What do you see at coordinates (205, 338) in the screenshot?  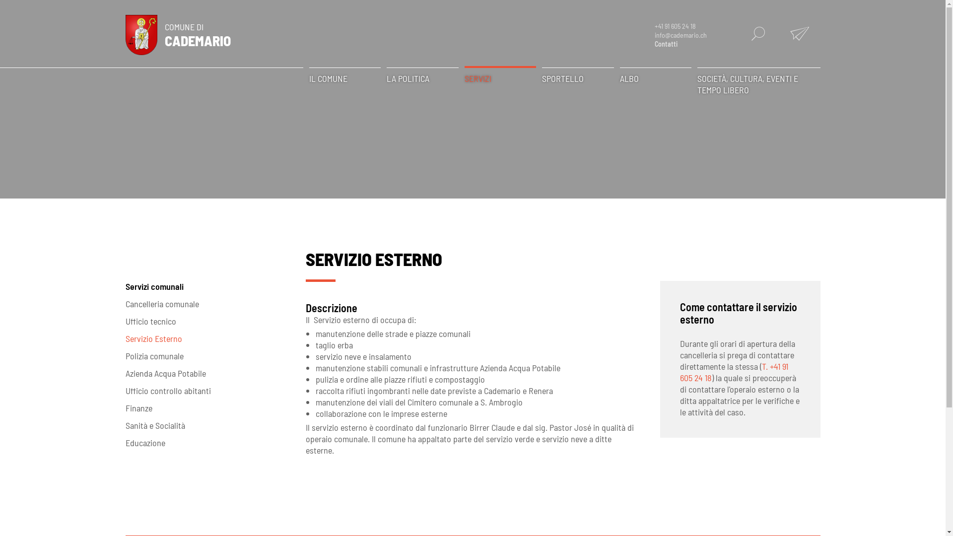 I see `Servizio Esterno` at bounding box center [205, 338].